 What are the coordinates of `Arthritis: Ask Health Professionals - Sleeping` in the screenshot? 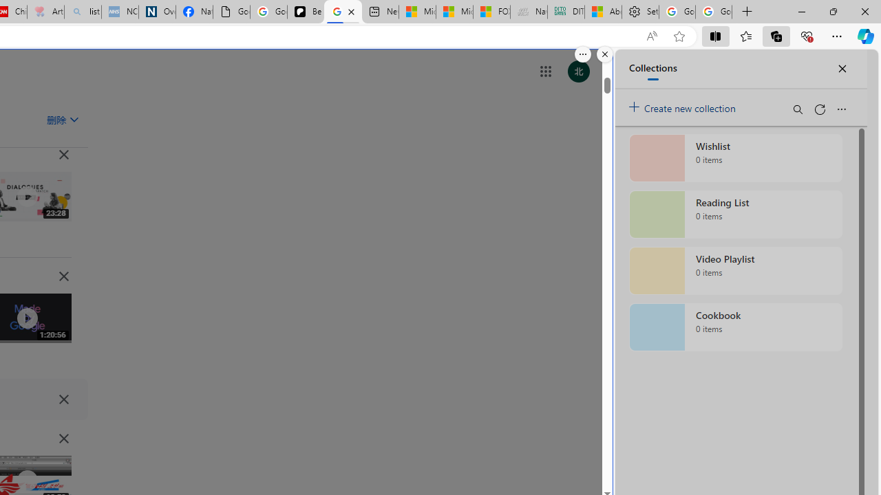 It's located at (45, 12).